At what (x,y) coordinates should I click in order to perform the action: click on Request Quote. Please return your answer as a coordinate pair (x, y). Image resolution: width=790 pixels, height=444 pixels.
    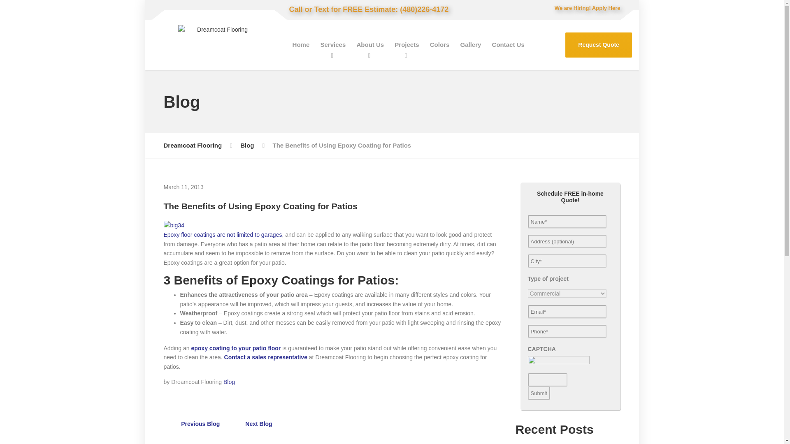
    Looking at the image, I should click on (599, 45).